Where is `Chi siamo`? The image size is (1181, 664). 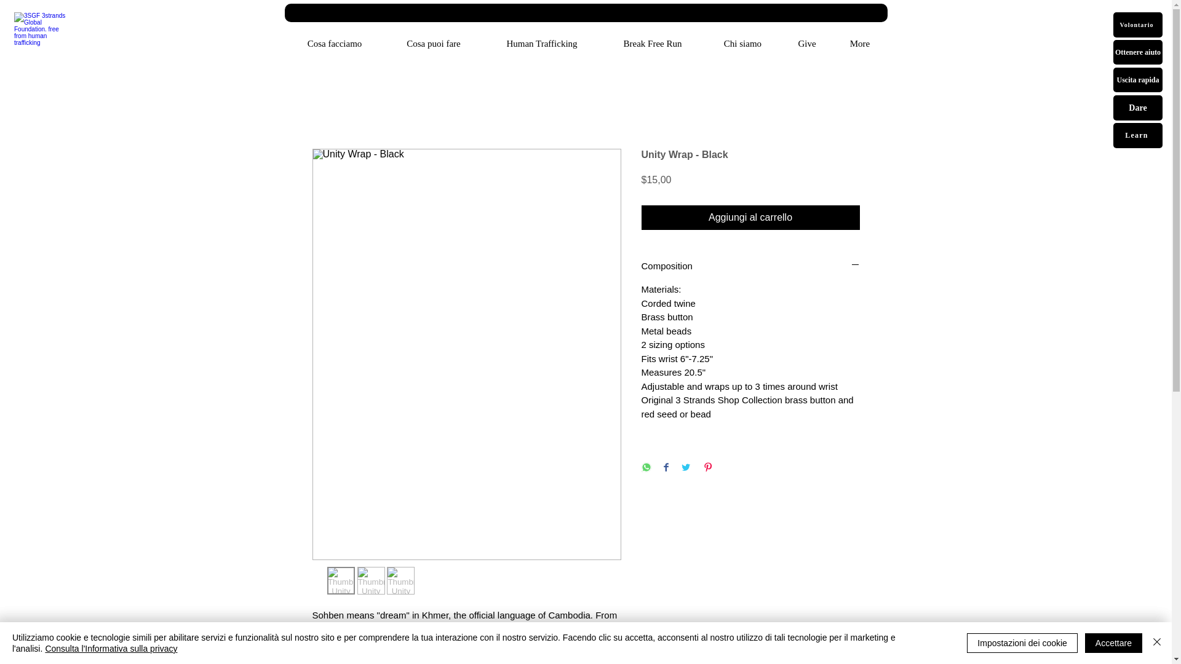
Chi siamo is located at coordinates (742, 44).